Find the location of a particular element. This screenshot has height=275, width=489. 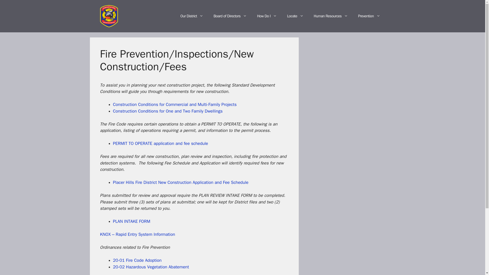

How Do I is located at coordinates (267, 16).